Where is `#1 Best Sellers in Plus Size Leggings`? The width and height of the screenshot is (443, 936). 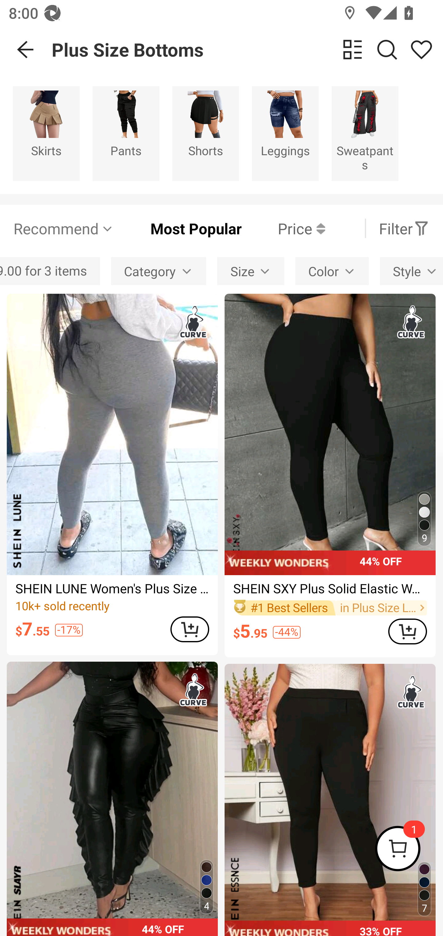
#1 Best Sellers in Plus Size Leggings is located at coordinates (330, 608).